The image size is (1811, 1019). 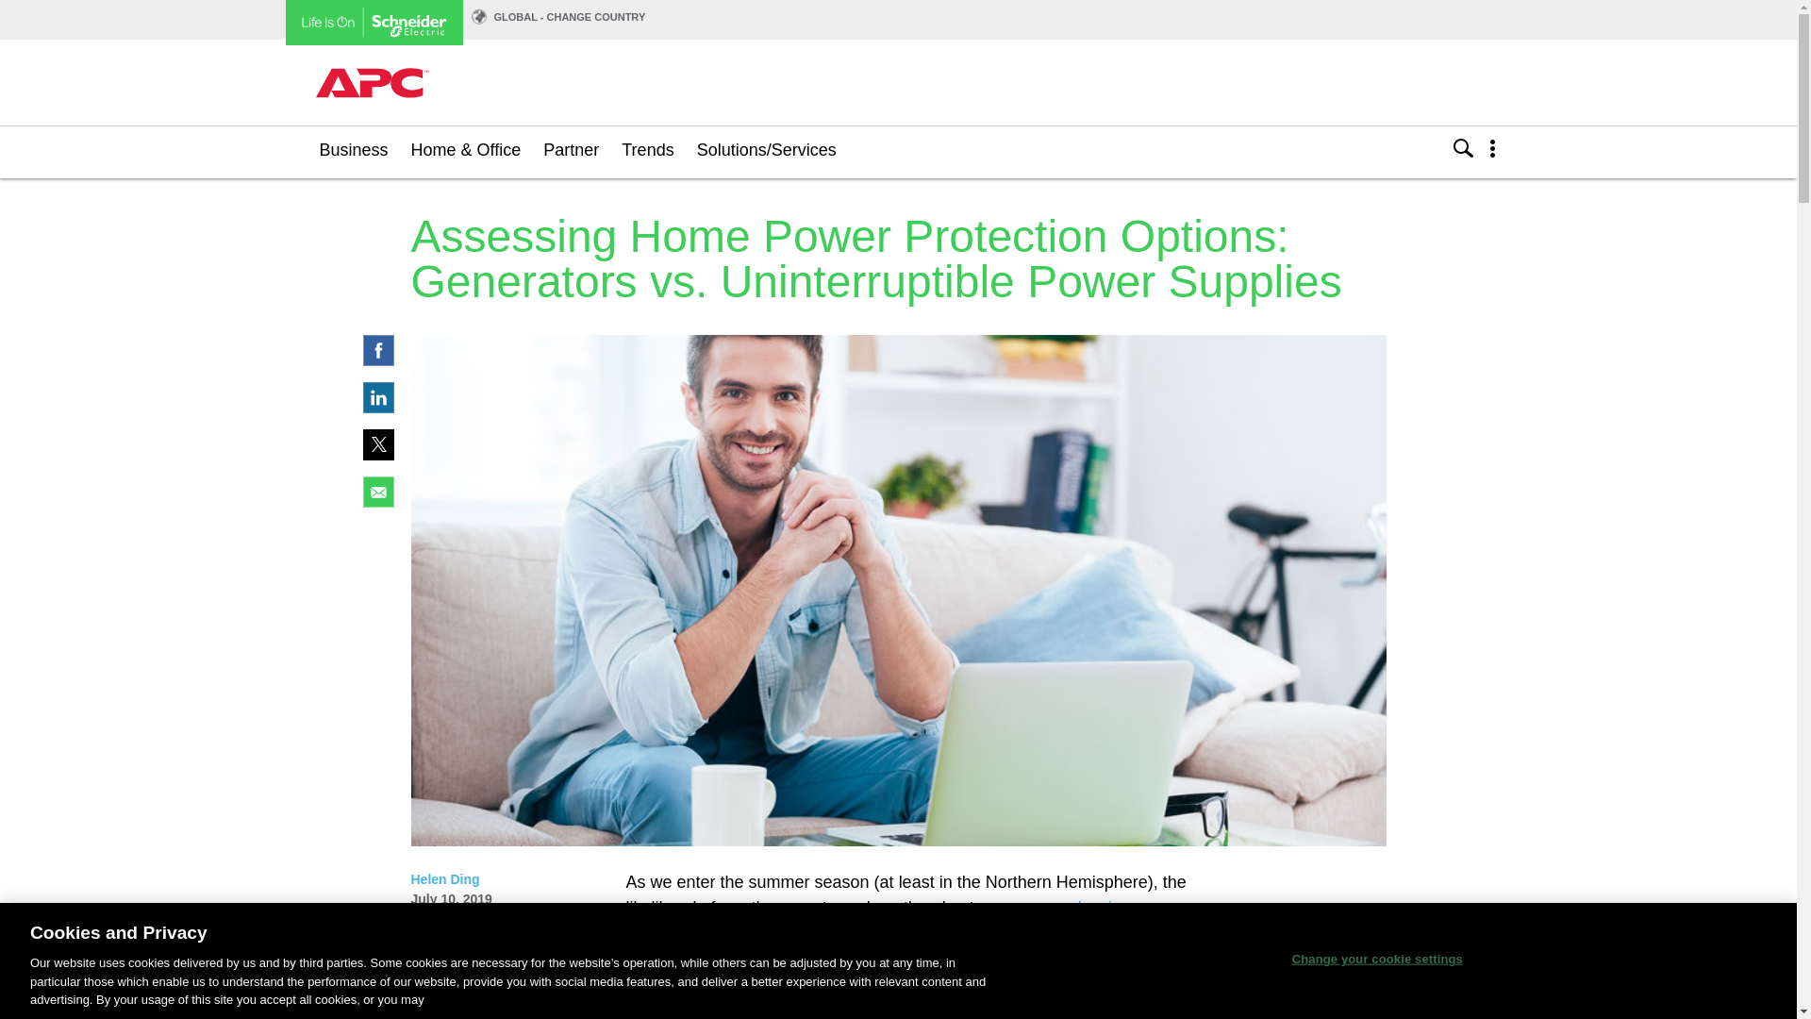 What do you see at coordinates (377, 408) in the screenshot?
I see `Share on LinkedIn` at bounding box center [377, 408].